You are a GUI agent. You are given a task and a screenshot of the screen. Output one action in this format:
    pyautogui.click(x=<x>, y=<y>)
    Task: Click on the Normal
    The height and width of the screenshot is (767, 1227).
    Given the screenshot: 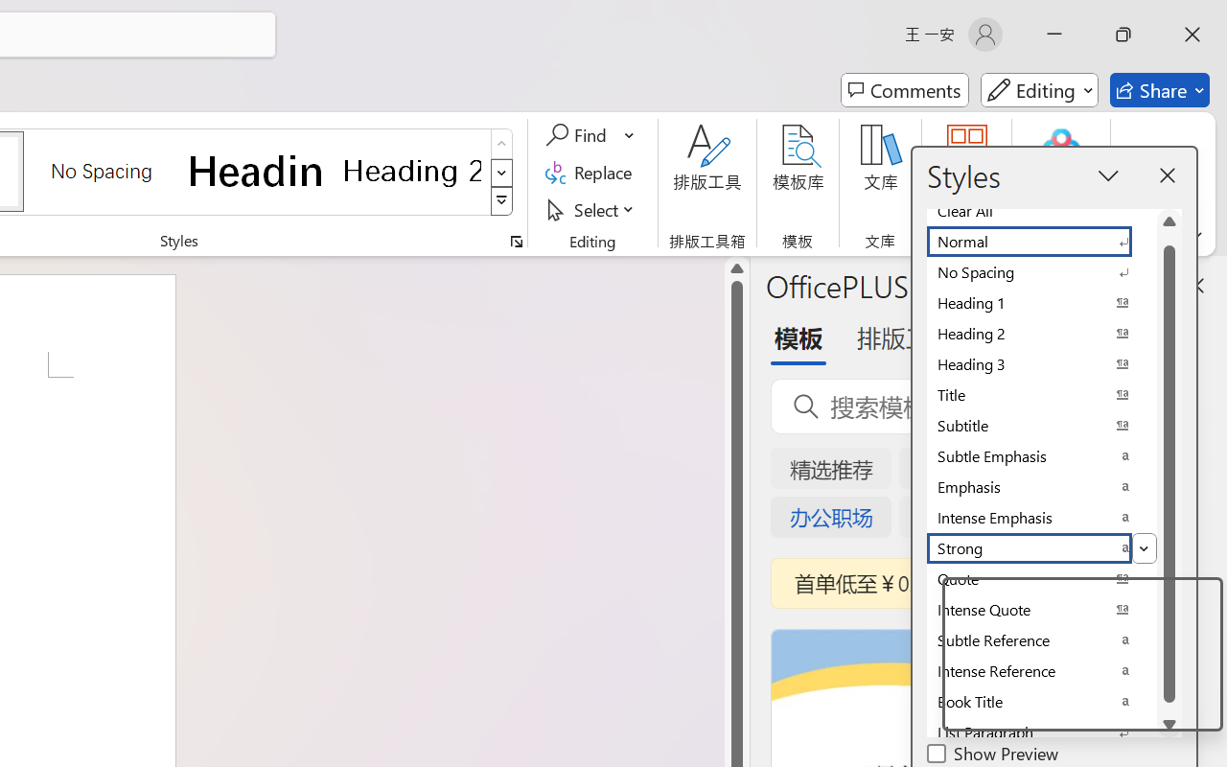 What is the action you would take?
    pyautogui.click(x=1041, y=242)
    